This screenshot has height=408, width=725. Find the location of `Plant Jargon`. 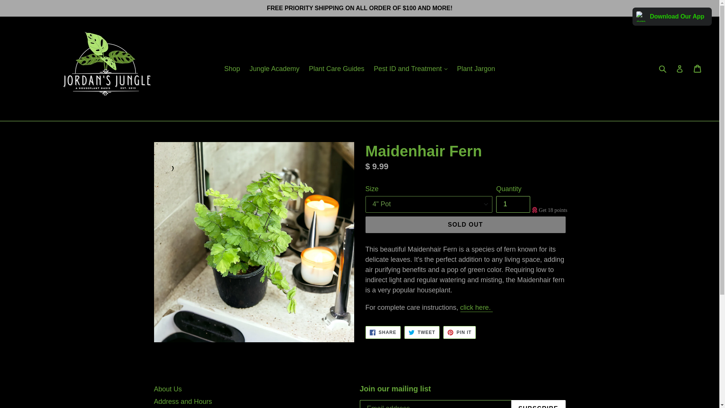

Plant Jargon is located at coordinates (513, 204).